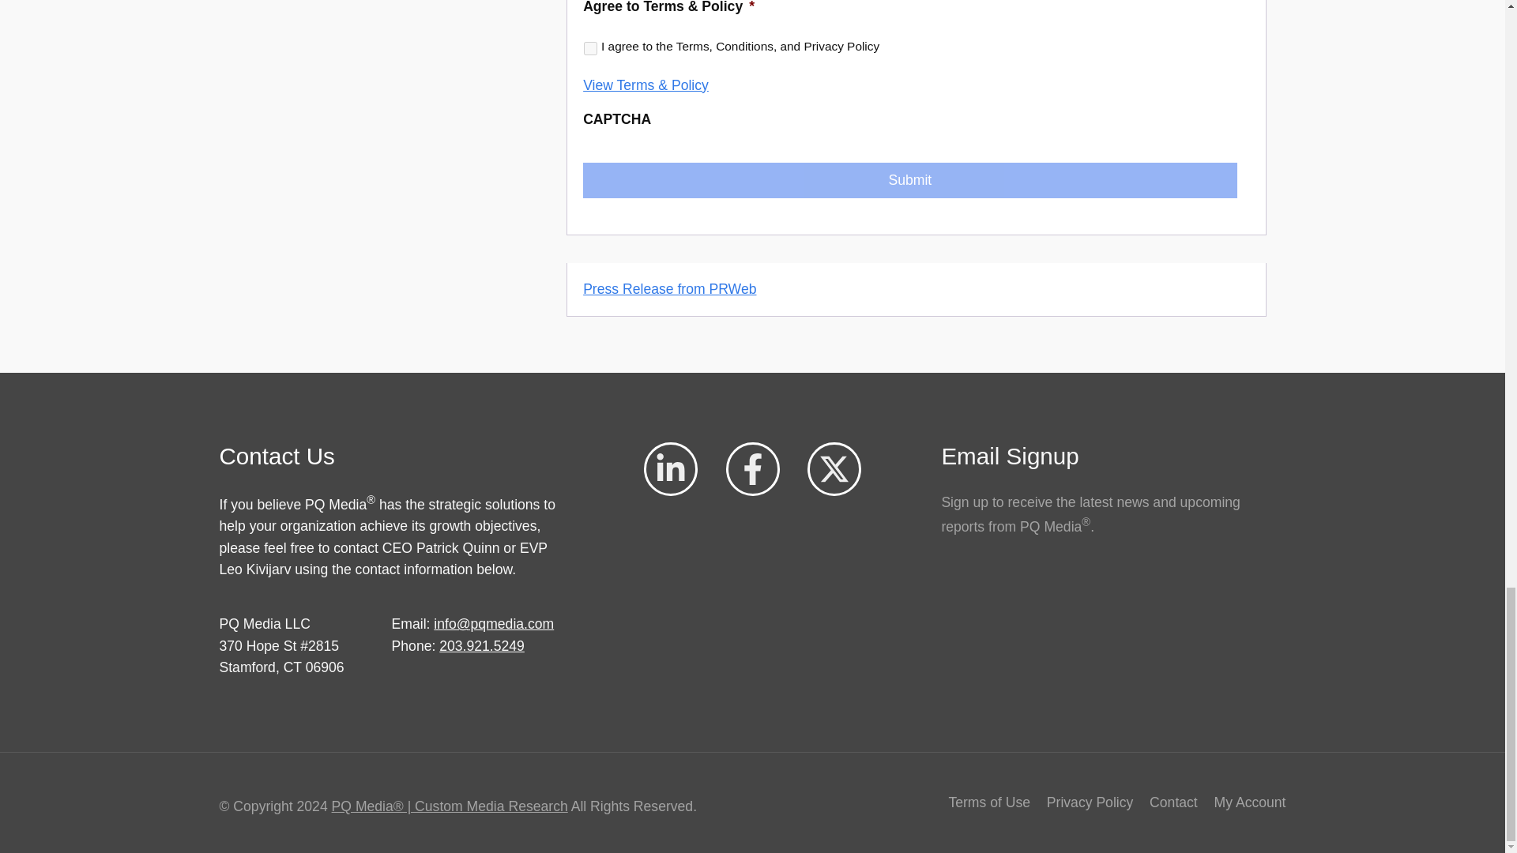 This screenshot has height=853, width=1517. What do you see at coordinates (591, 48) in the screenshot?
I see `I agree to the Terms, Conditions, and Privacy Policy` at bounding box center [591, 48].